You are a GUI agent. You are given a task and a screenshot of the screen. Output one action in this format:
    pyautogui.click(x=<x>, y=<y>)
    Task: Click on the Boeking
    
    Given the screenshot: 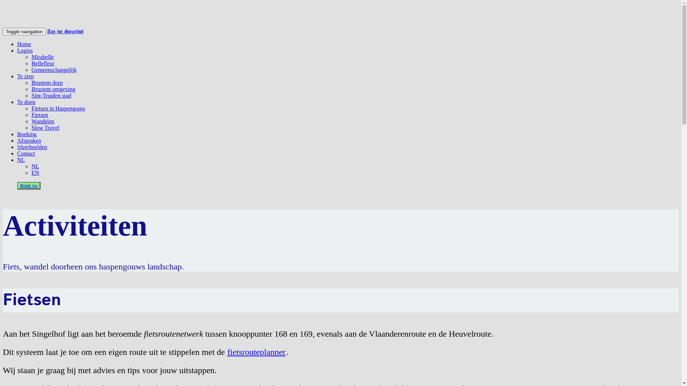 What is the action you would take?
    pyautogui.click(x=27, y=134)
    